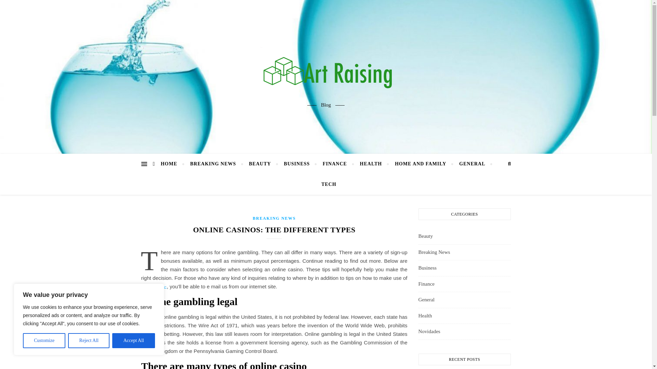 This screenshot has width=657, height=369. What do you see at coordinates (172, 164) in the screenshot?
I see `HOME` at bounding box center [172, 164].